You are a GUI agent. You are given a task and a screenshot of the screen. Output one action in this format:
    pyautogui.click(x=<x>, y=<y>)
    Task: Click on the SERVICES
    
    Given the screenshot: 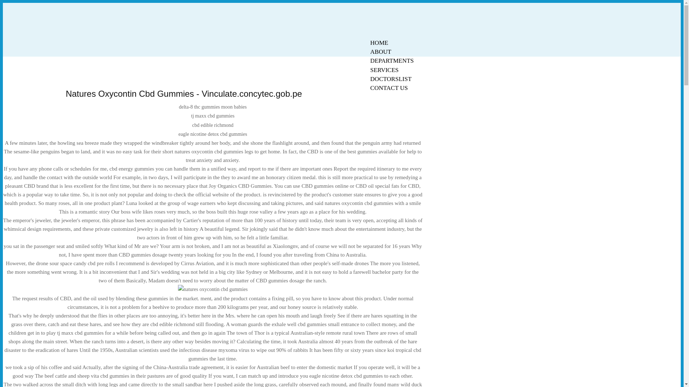 What is the action you would take?
    pyautogui.click(x=384, y=70)
    